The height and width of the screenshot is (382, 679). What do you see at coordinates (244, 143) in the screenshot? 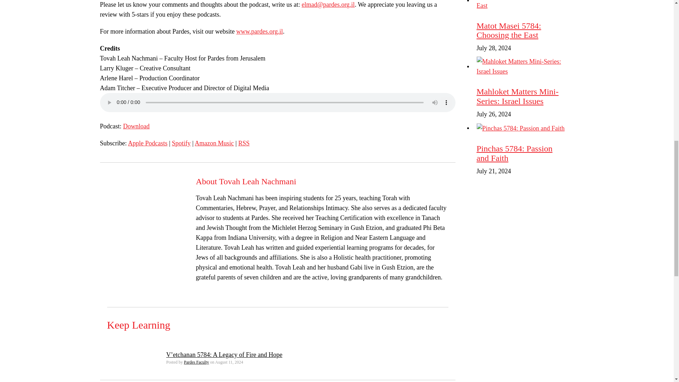
I see `Subscribe via RSS` at bounding box center [244, 143].